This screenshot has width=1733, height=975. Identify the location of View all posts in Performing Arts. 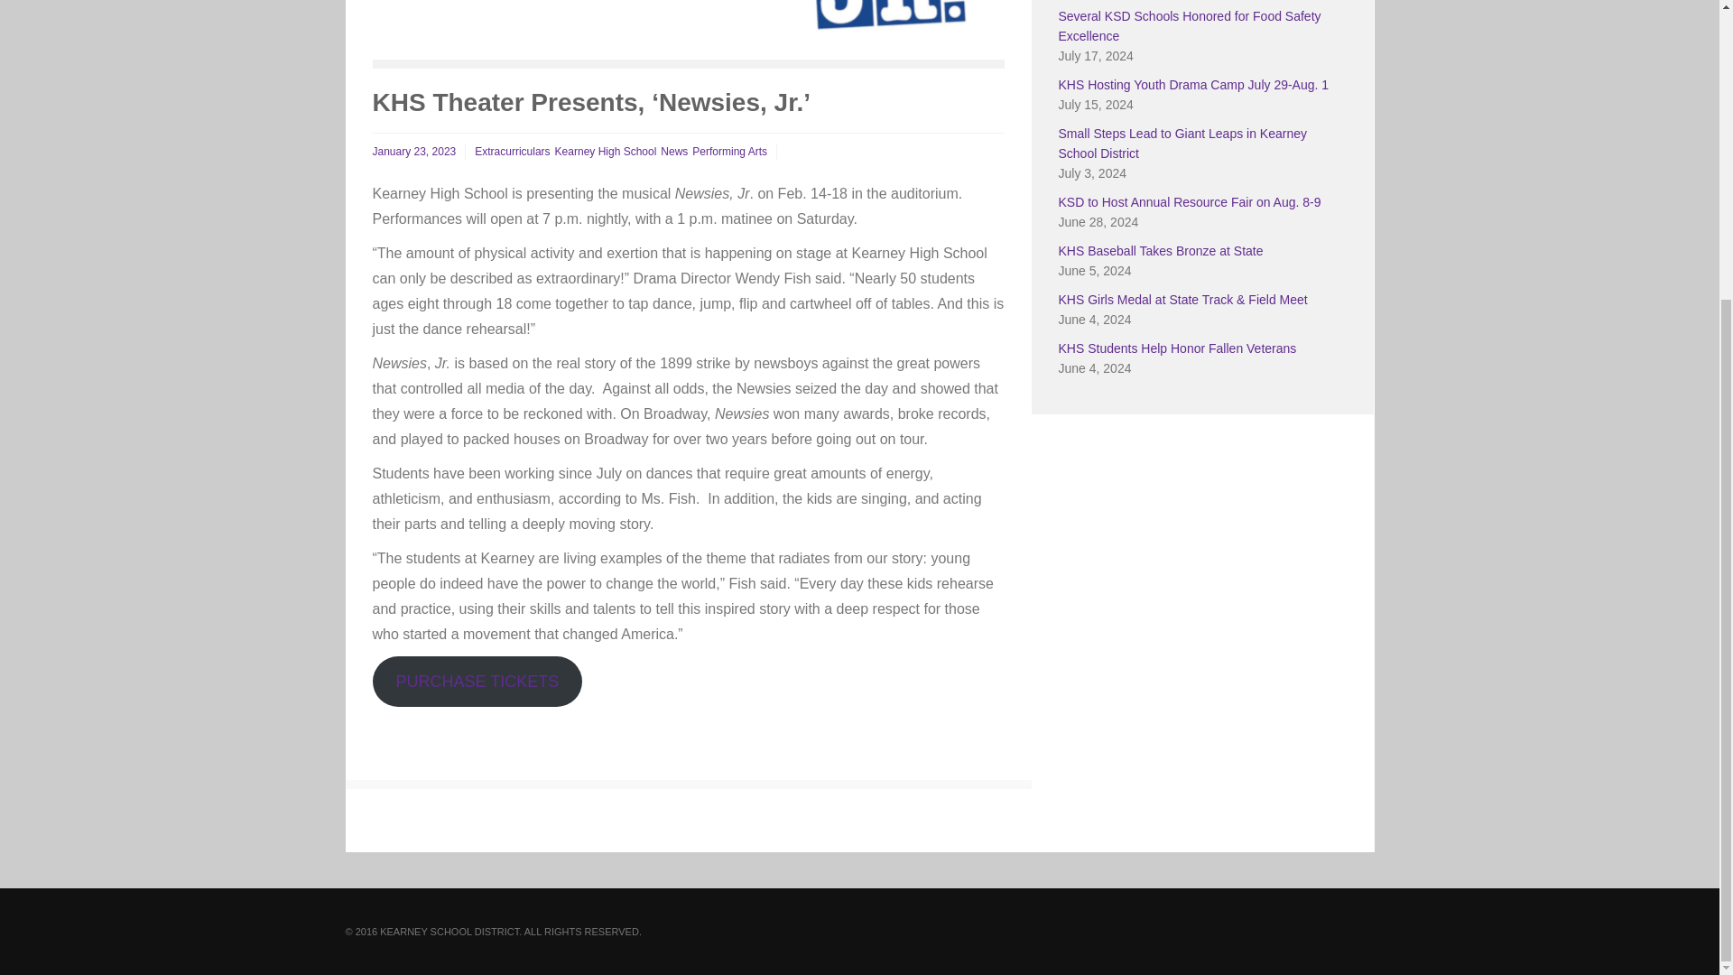
(729, 151).